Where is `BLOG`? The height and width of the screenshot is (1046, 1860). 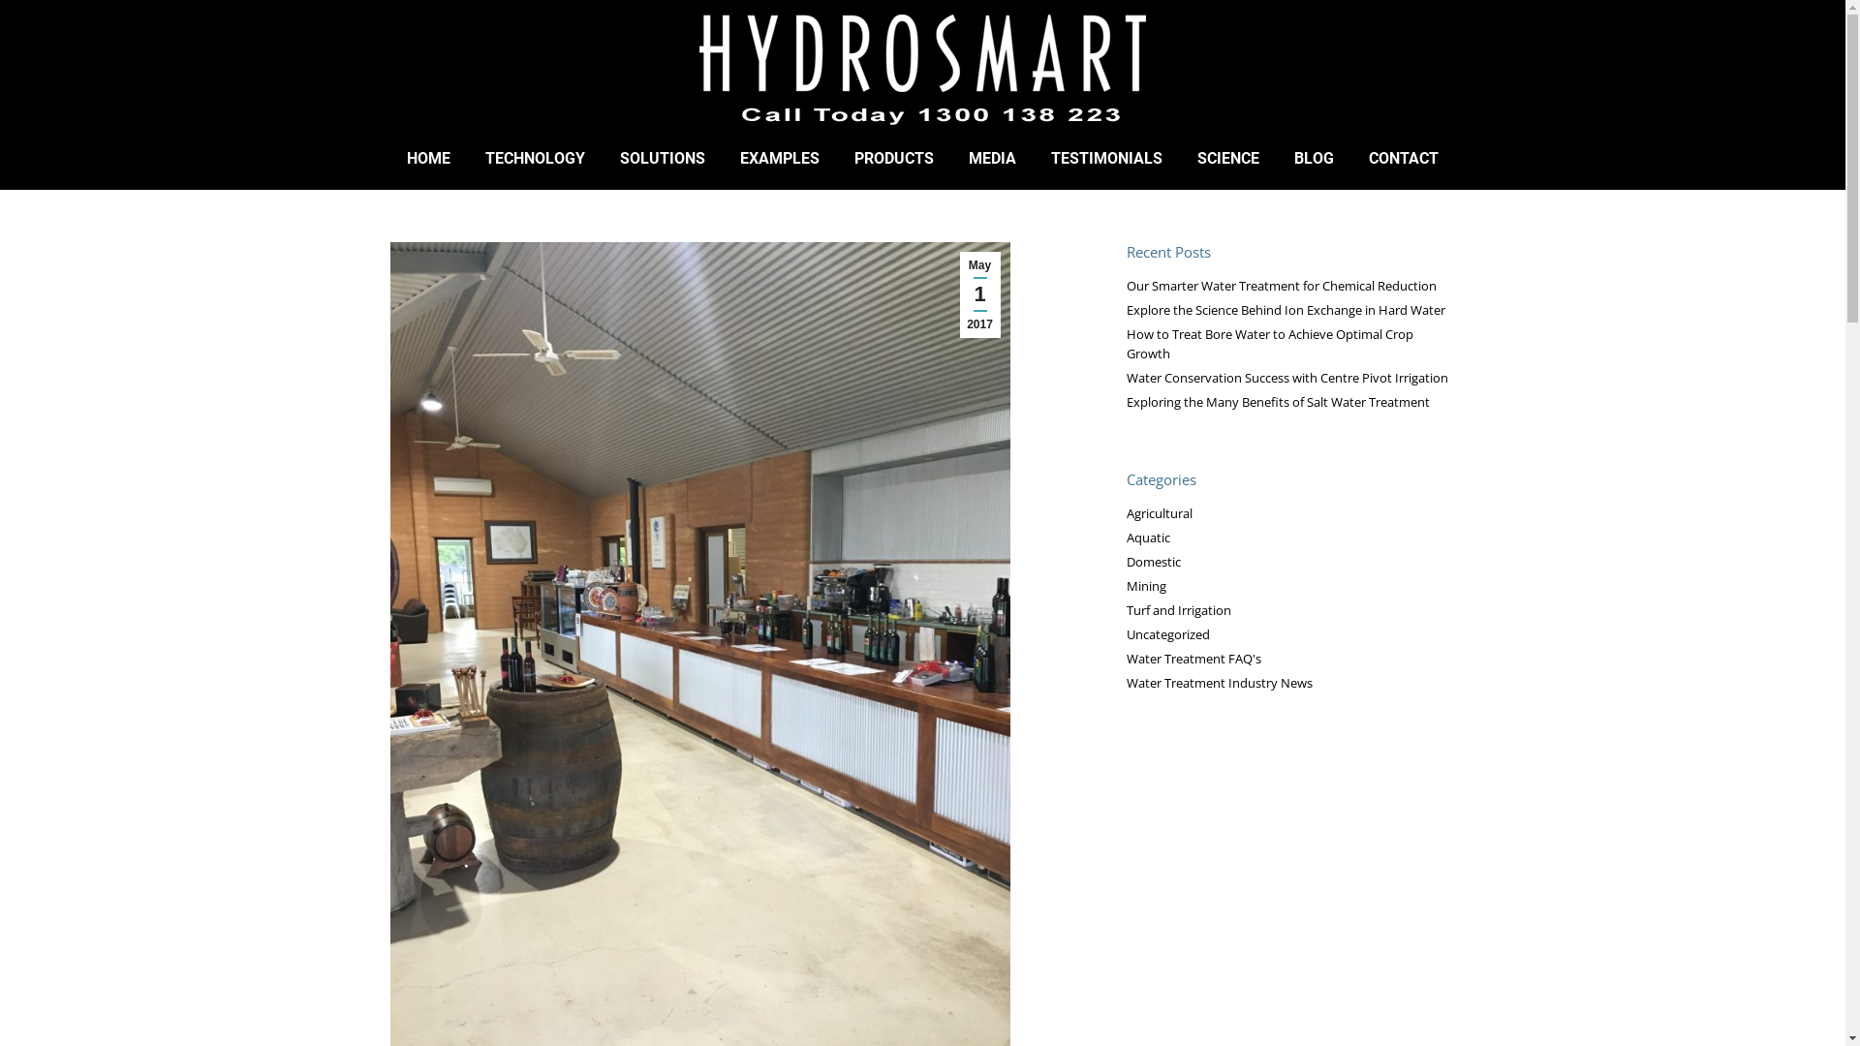 BLOG is located at coordinates (1314, 159).